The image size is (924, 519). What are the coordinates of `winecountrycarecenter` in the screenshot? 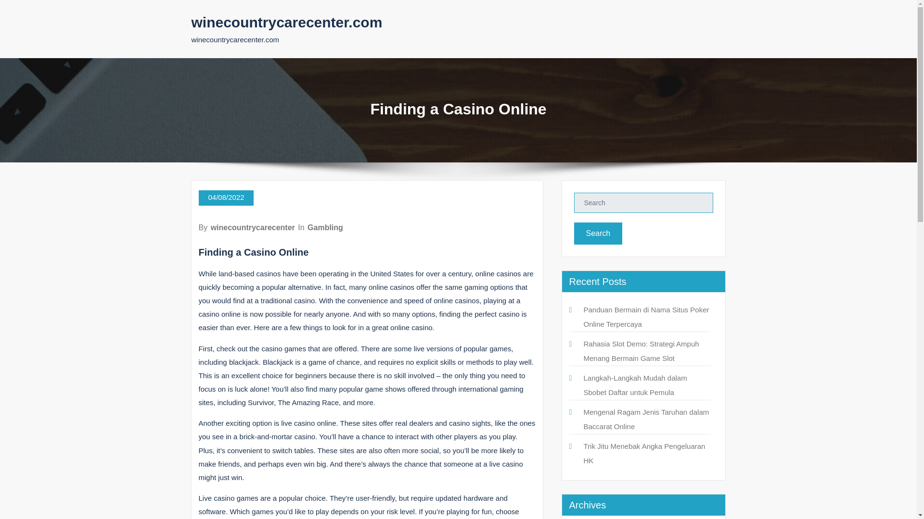 It's located at (252, 227).